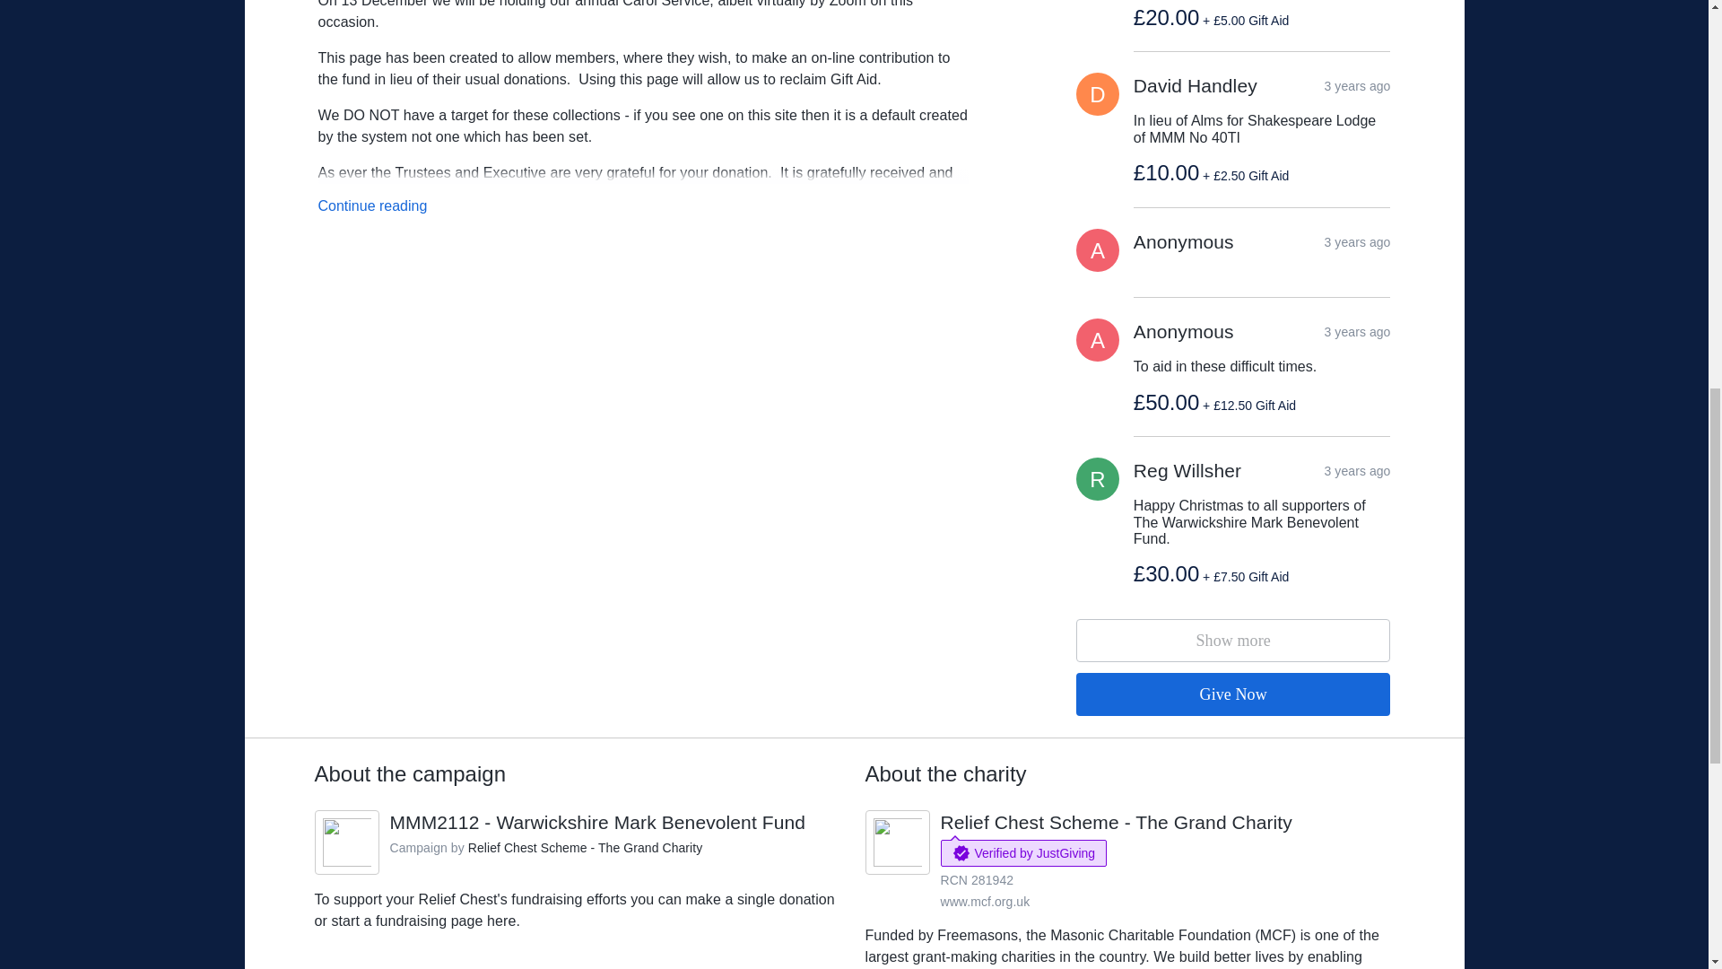 Image resolution: width=1722 pixels, height=969 pixels. Describe the element at coordinates (985, 901) in the screenshot. I see `Give Now` at that location.